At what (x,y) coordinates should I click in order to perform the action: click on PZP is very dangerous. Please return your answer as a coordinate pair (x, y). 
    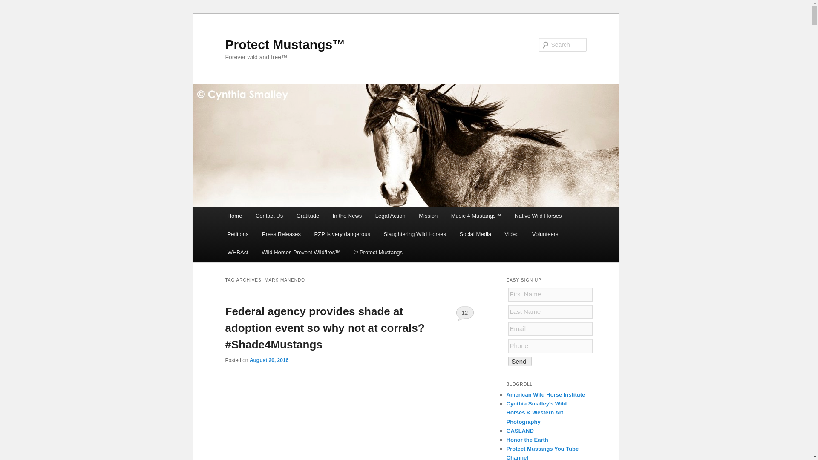
    Looking at the image, I should click on (342, 234).